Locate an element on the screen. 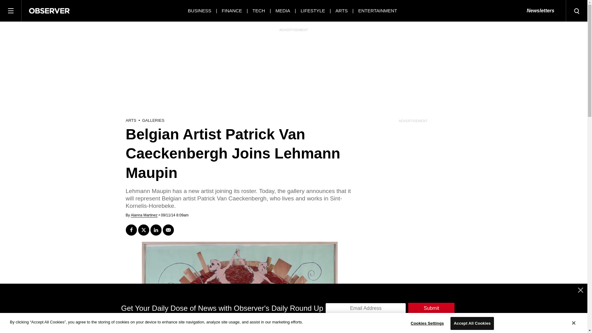 This screenshot has height=333, width=592. ENTERTAINMENT is located at coordinates (377, 10).